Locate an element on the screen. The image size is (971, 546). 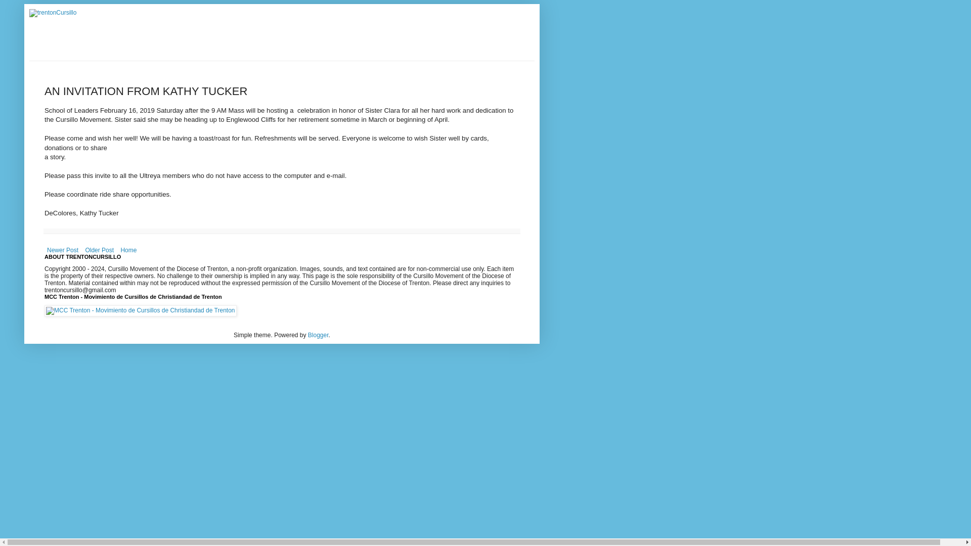
Home is located at coordinates (128, 250).